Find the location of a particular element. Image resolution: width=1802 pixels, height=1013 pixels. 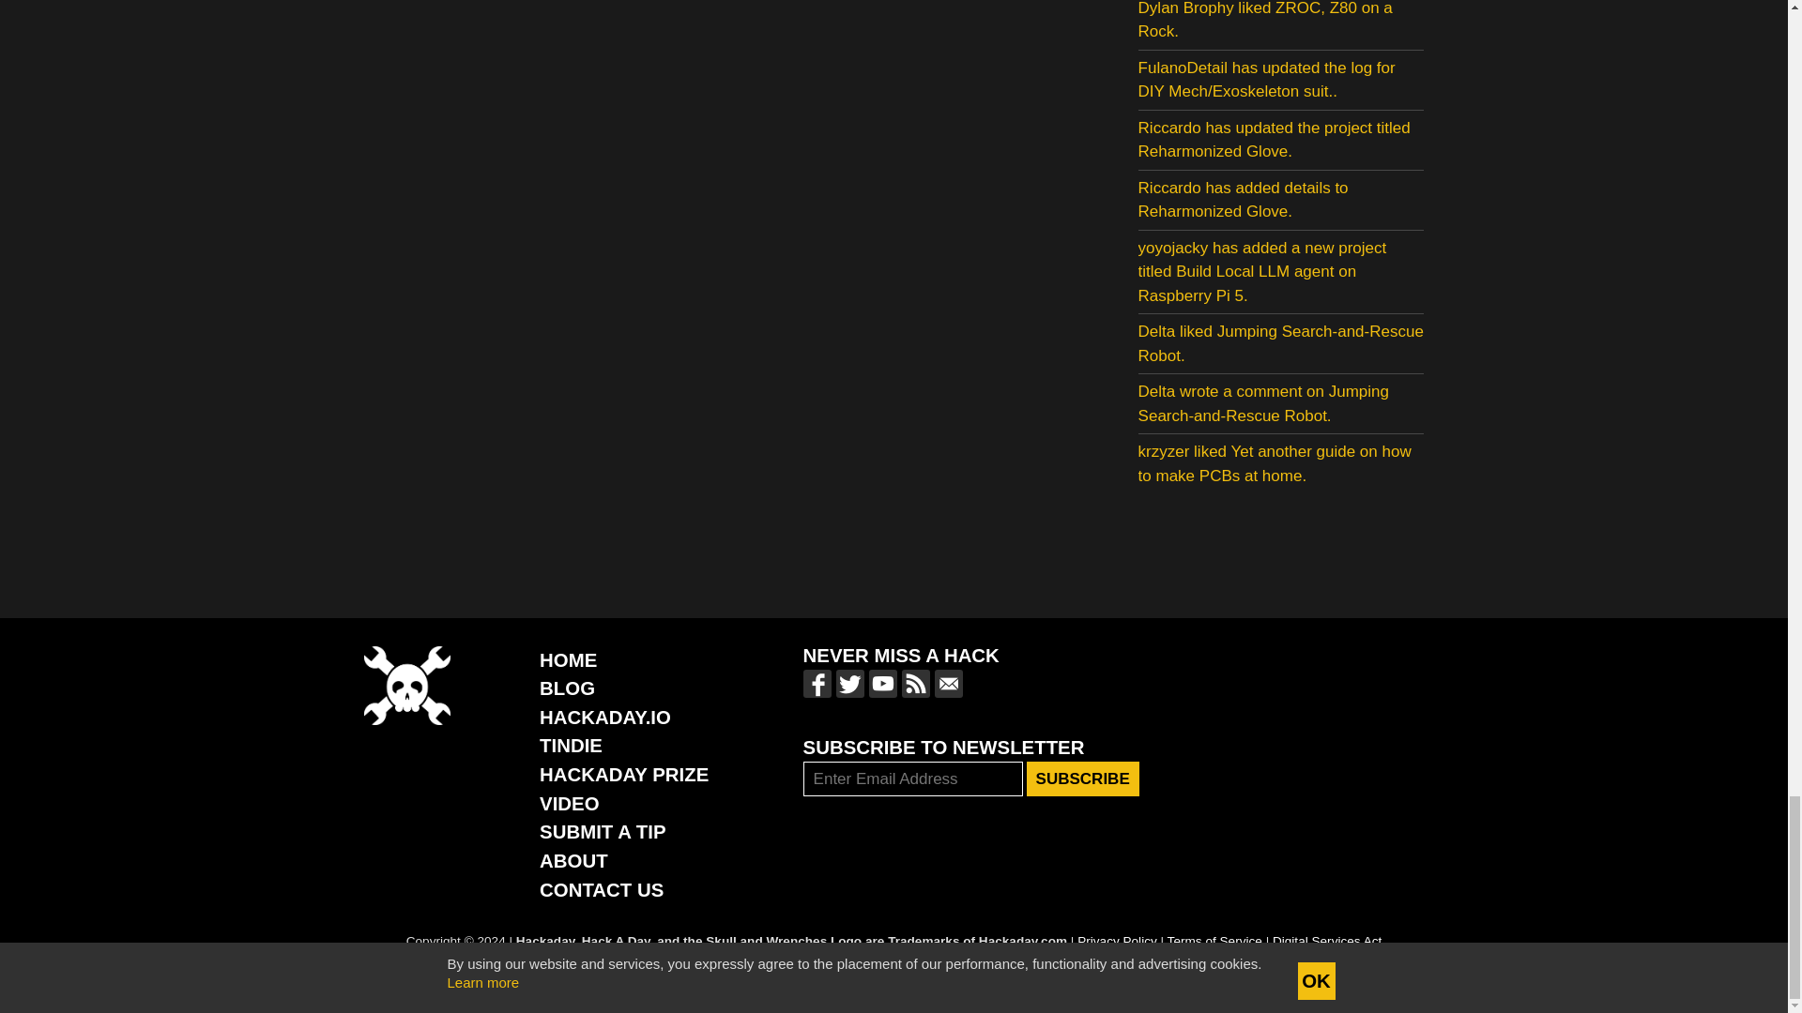

Subscribe is located at coordinates (1083, 779).